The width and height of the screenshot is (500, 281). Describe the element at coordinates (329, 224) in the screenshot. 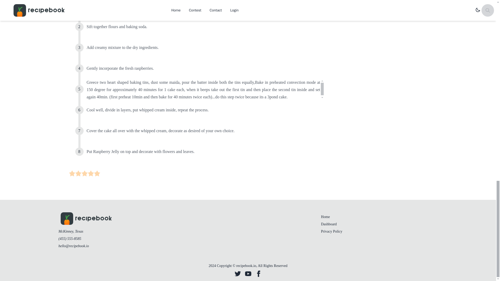

I see `Dashboard` at that location.